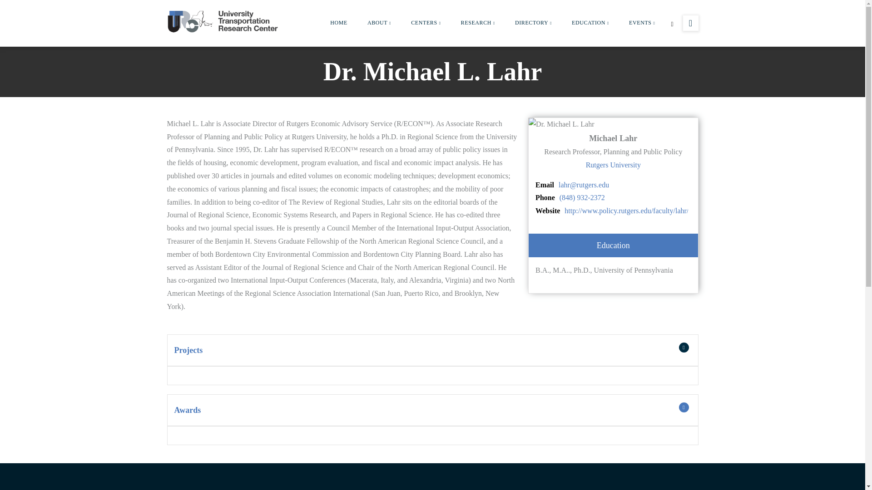 The width and height of the screenshot is (872, 490). I want to click on DIRECTORY, so click(533, 23).